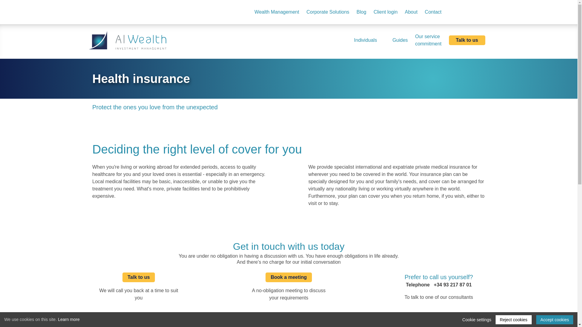  Describe the element at coordinates (467, 40) in the screenshot. I see `Talk to us` at that location.